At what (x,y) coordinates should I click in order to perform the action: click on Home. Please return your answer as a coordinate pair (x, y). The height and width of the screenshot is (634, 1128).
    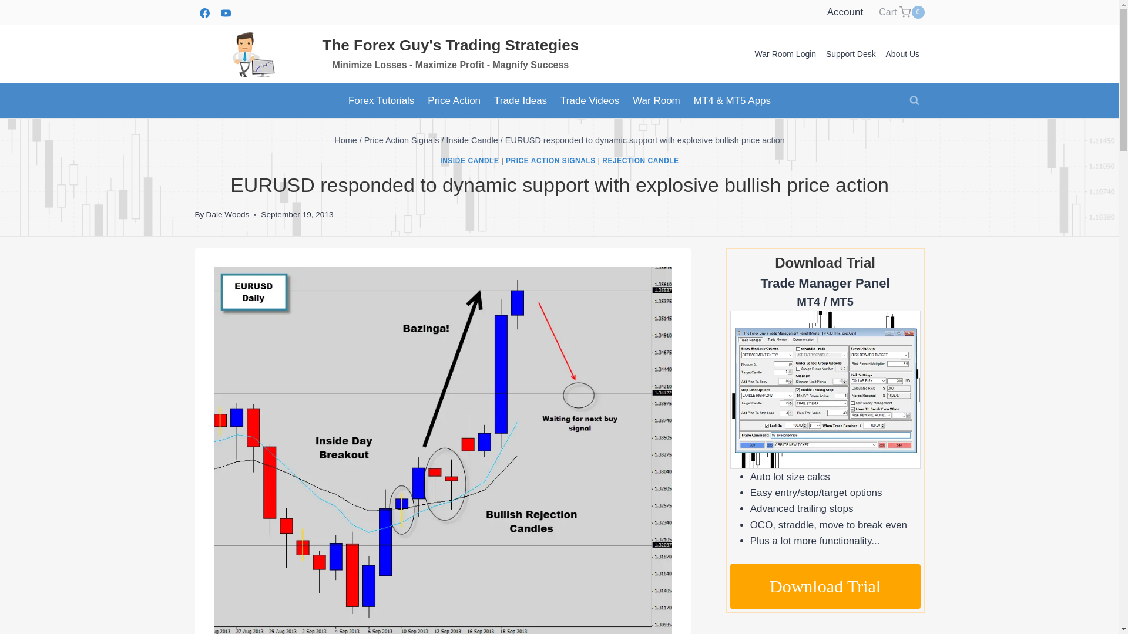
    Looking at the image, I should click on (785, 54).